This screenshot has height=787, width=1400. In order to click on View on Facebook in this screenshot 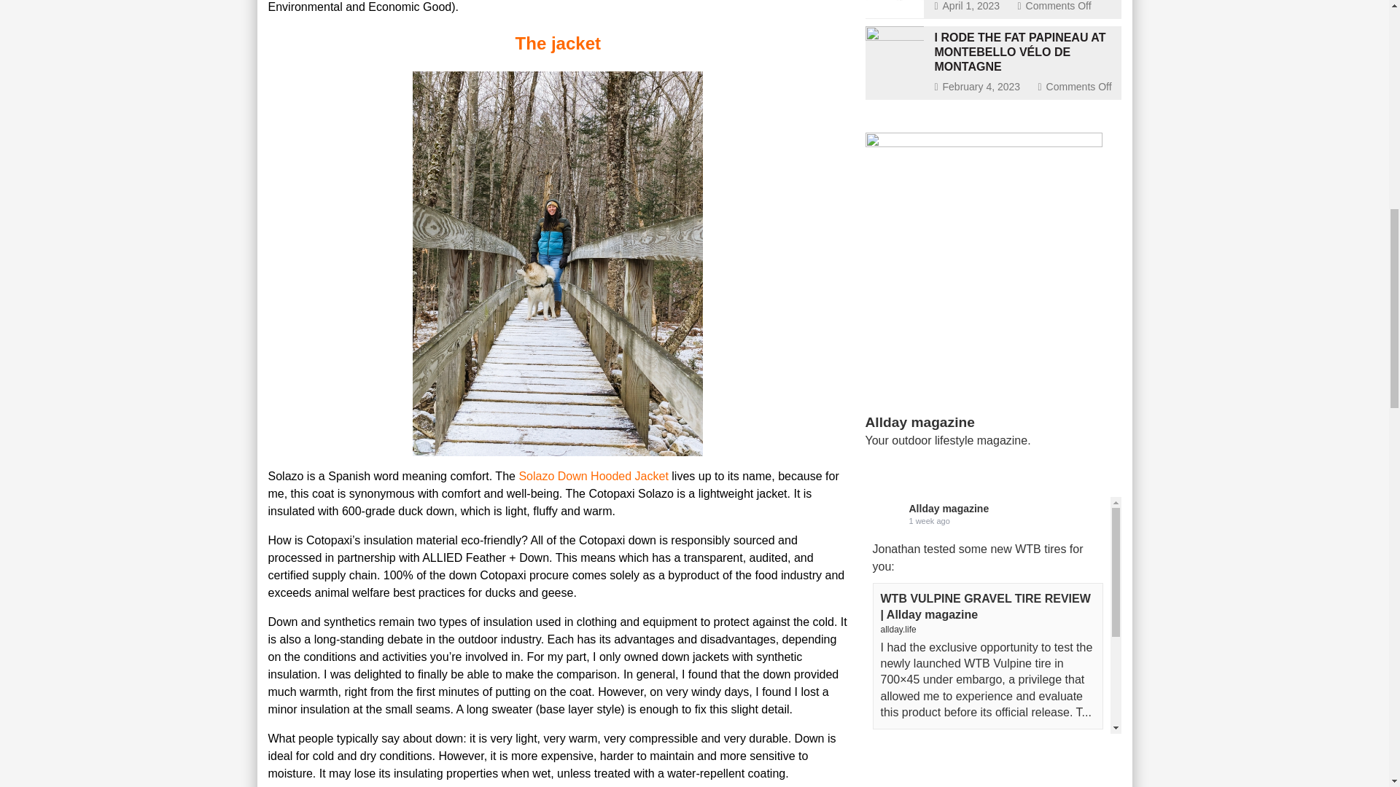, I will do `click(905, 742)`.